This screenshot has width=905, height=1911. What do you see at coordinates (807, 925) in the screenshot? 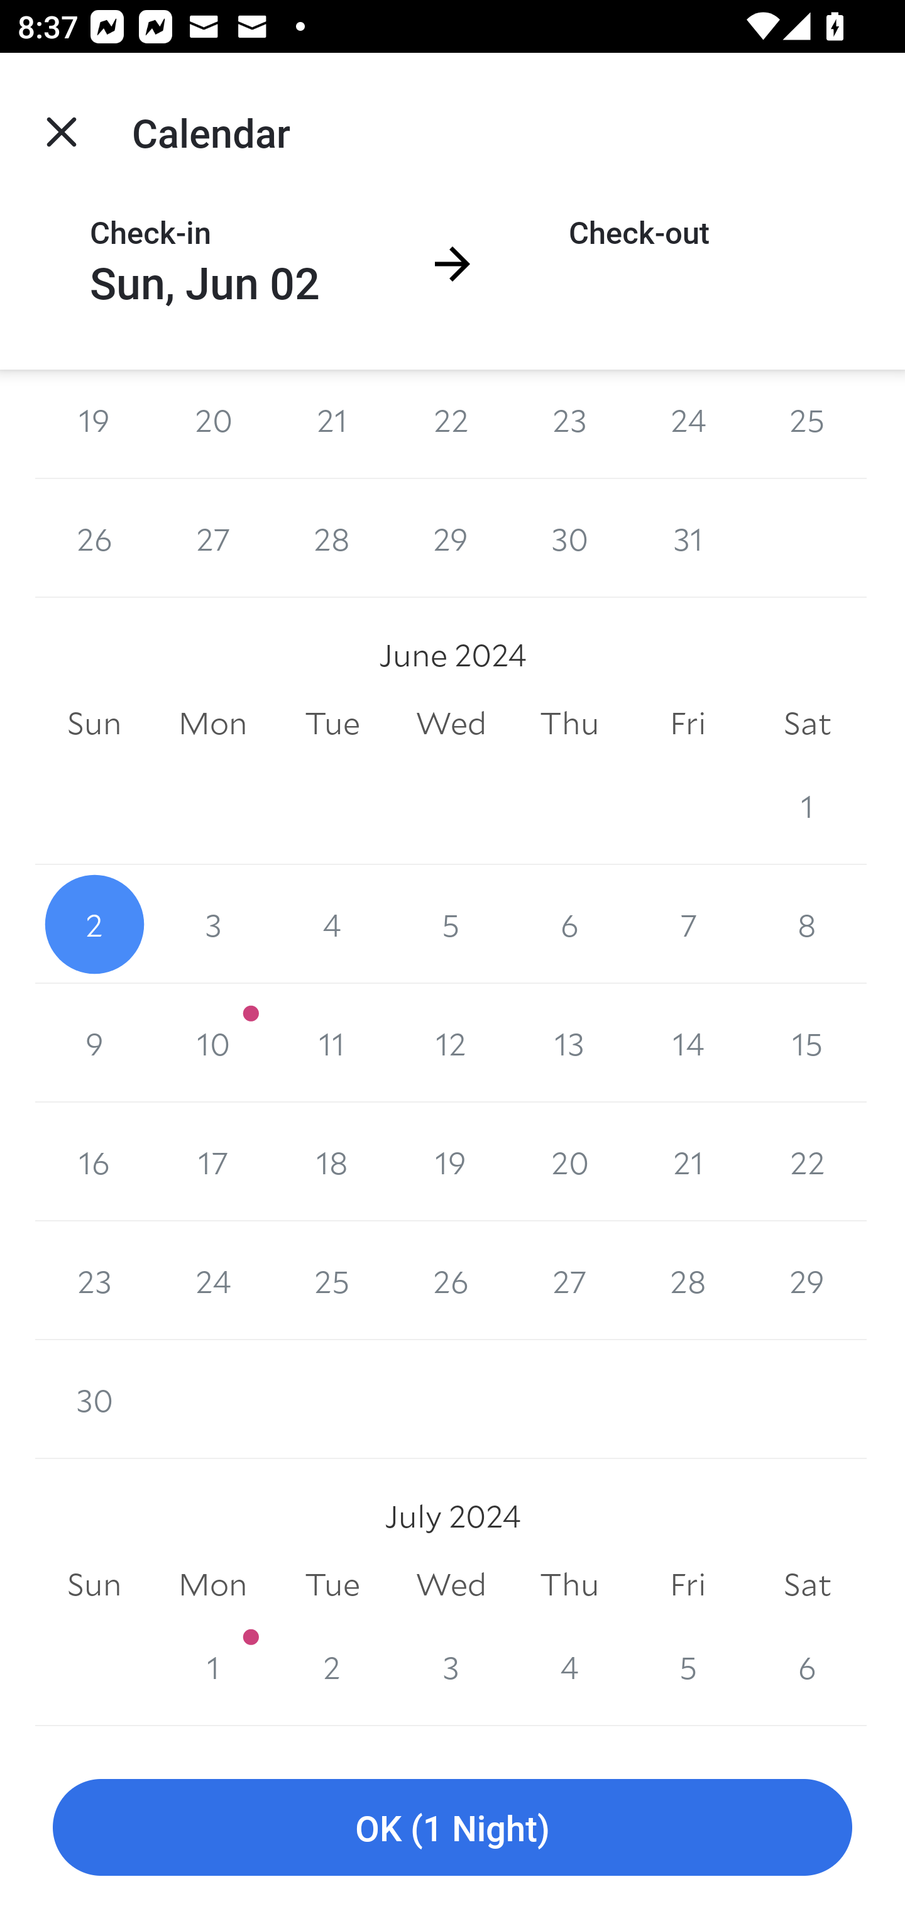
I see `8 8 June 2024` at bounding box center [807, 925].